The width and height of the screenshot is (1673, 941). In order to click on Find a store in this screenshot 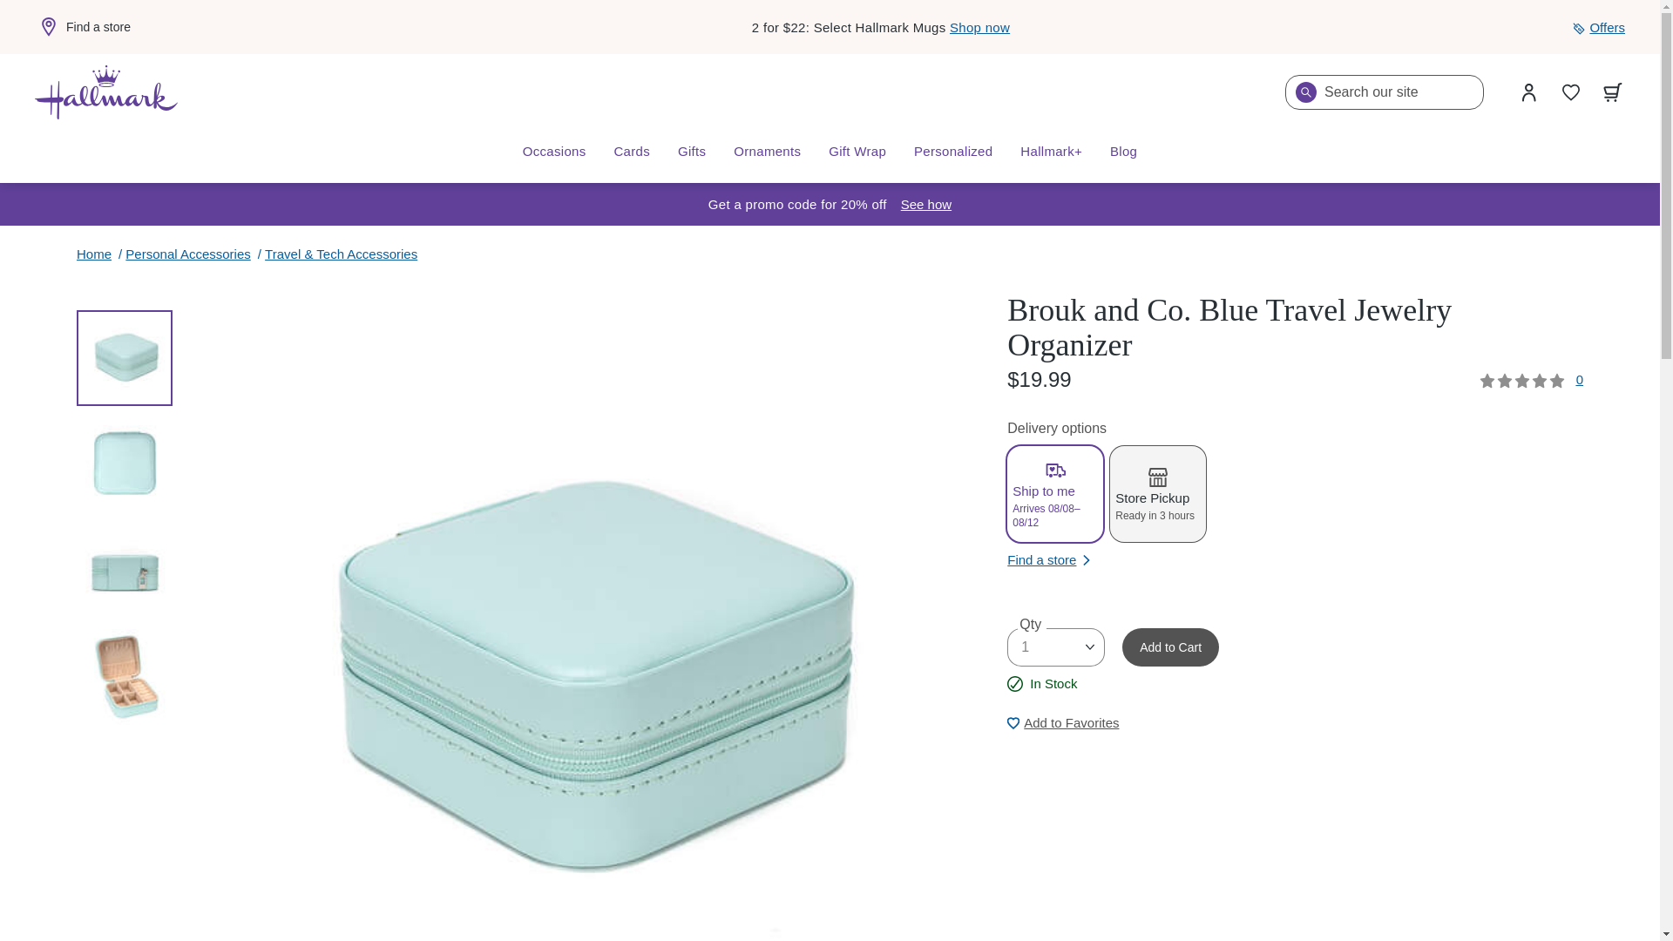, I will do `click(82, 27)`.